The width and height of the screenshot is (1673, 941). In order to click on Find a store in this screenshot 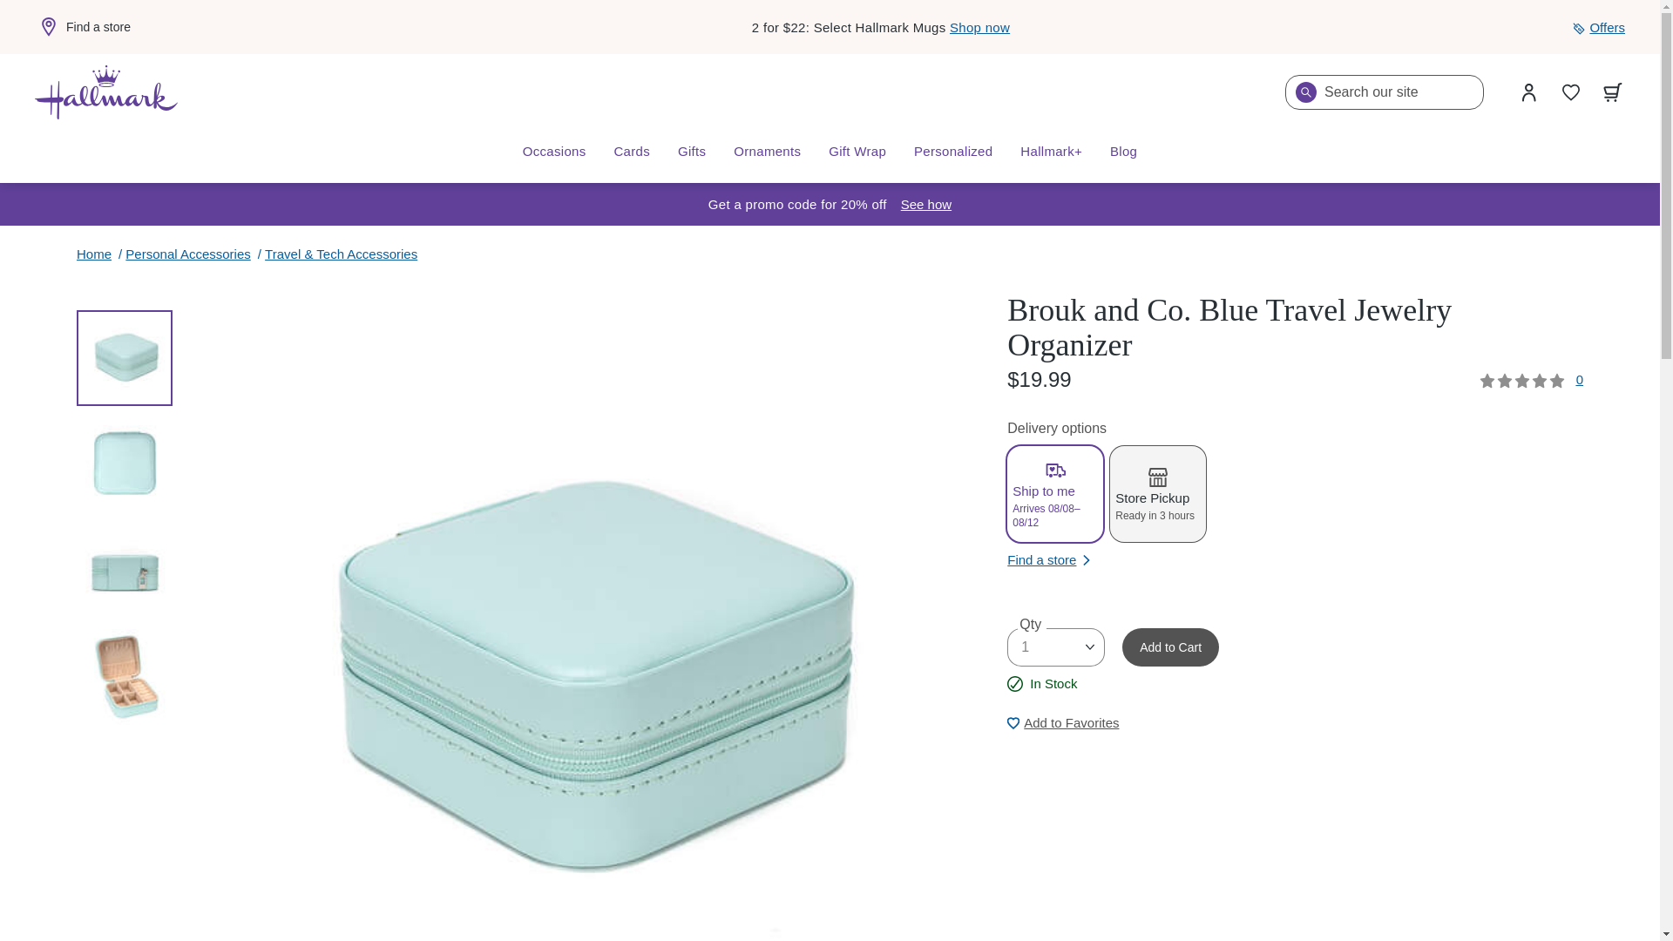, I will do `click(82, 27)`.